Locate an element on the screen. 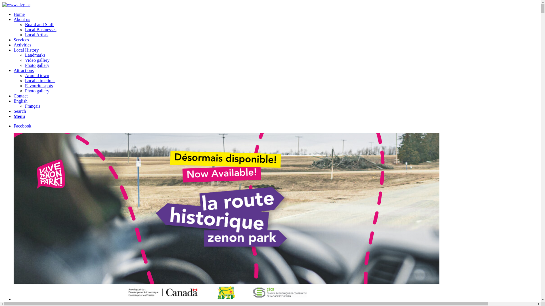 The image size is (545, 306). Local attractions is located at coordinates (40, 80).